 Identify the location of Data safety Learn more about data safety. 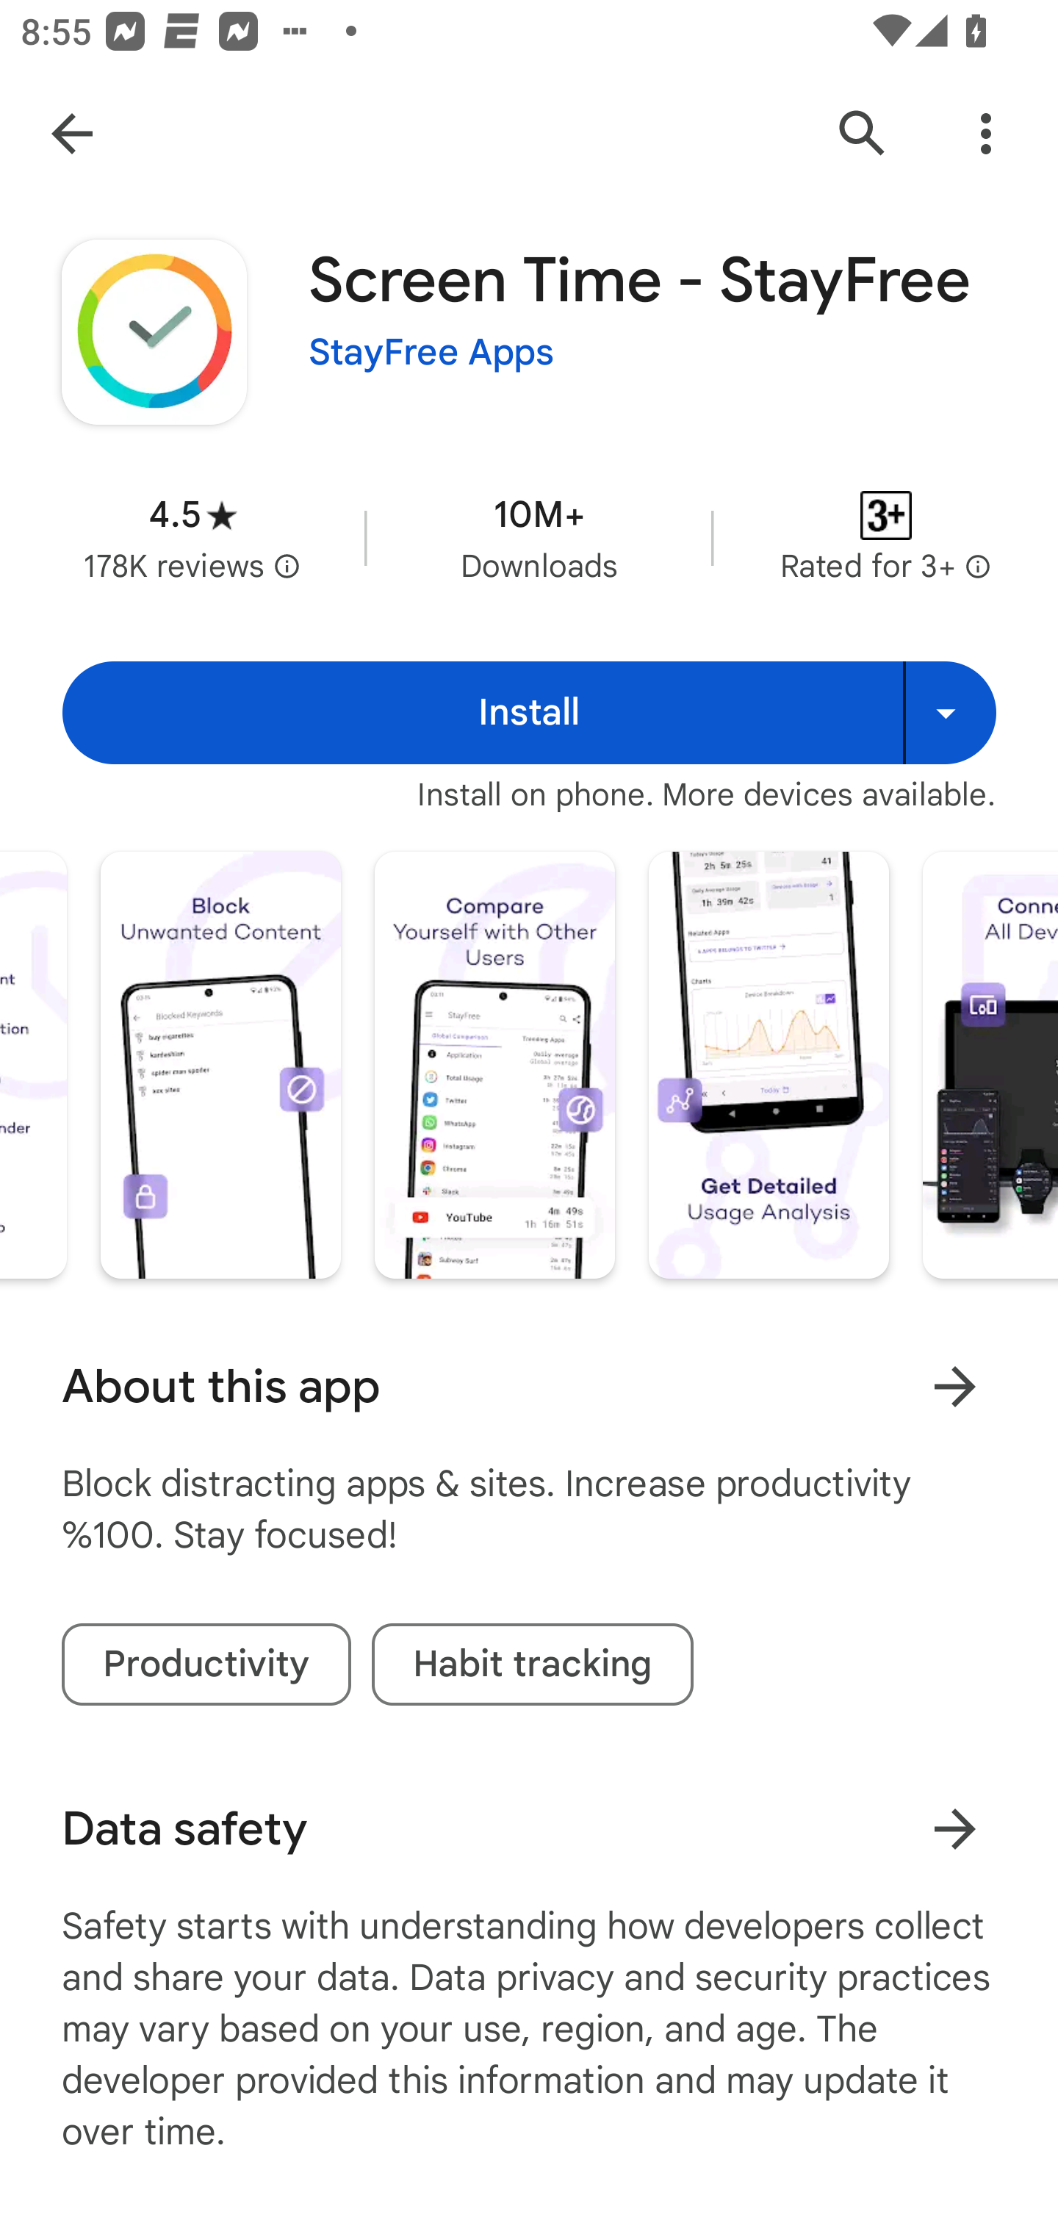
(529, 1830).